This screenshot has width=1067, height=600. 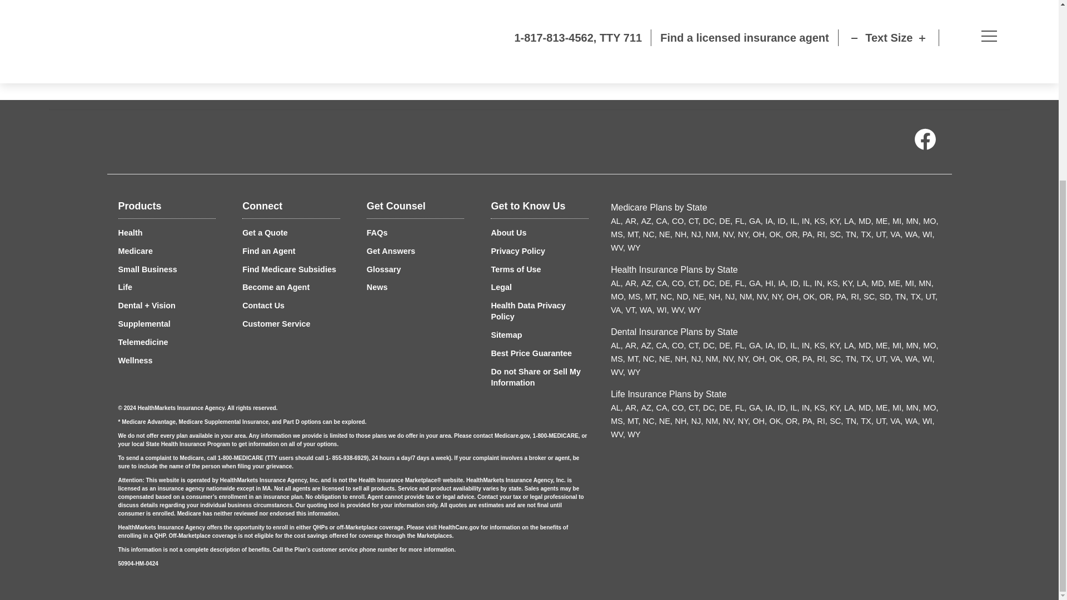 What do you see at coordinates (756, 221) in the screenshot?
I see `Medicare Insurance Plans in Georgia` at bounding box center [756, 221].